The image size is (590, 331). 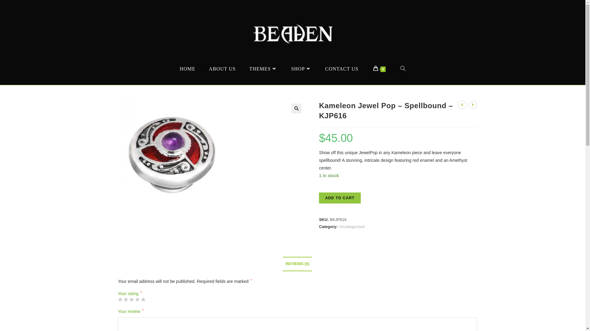 What do you see at coordinates (379, 69) in the screenshot?
I see `0` at bounding box center [379, 69].